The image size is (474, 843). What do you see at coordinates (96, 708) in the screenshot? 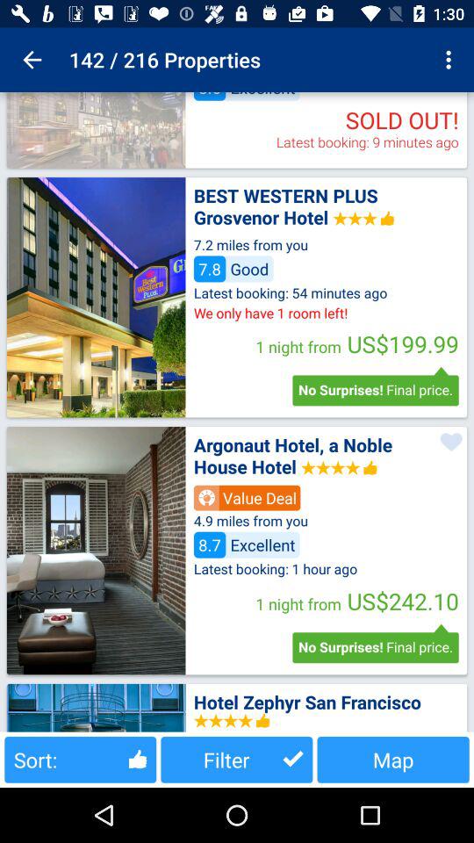
I see `image of hotel` at bounding box center [96, 708].